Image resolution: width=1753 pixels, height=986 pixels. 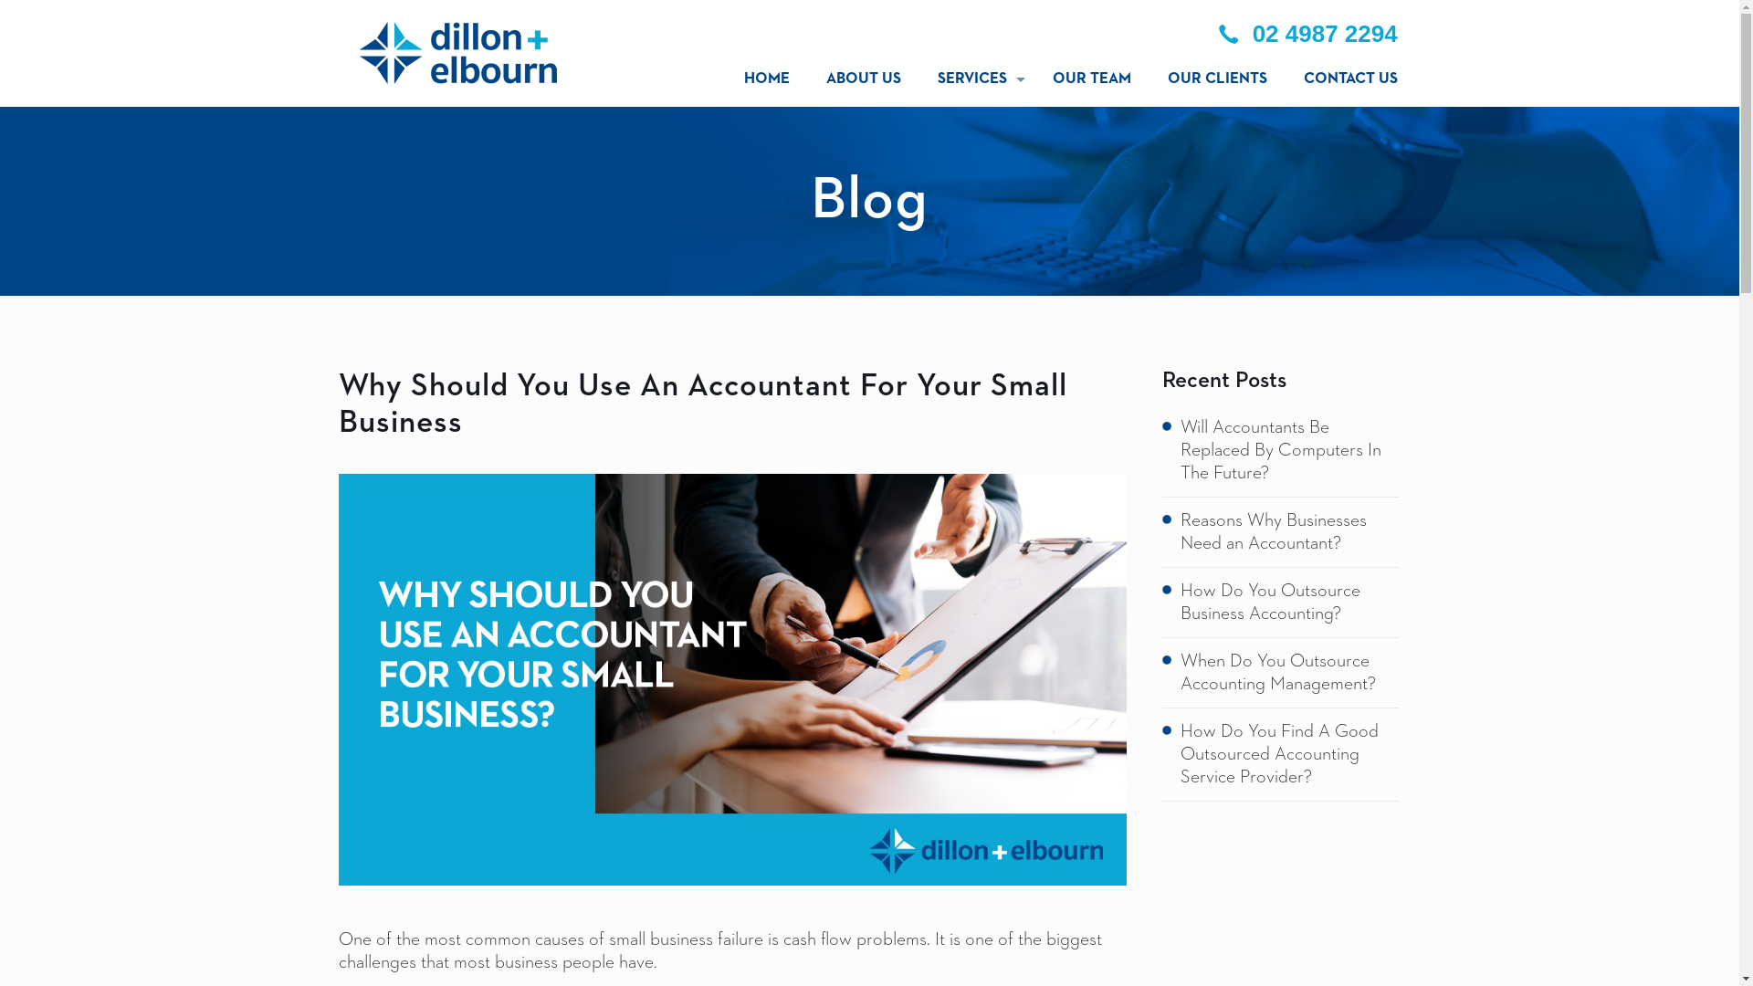 What do you see at coordinates (977, 79) in the screenshot?
I see `SERVICES` at bounding box center [977, 79].